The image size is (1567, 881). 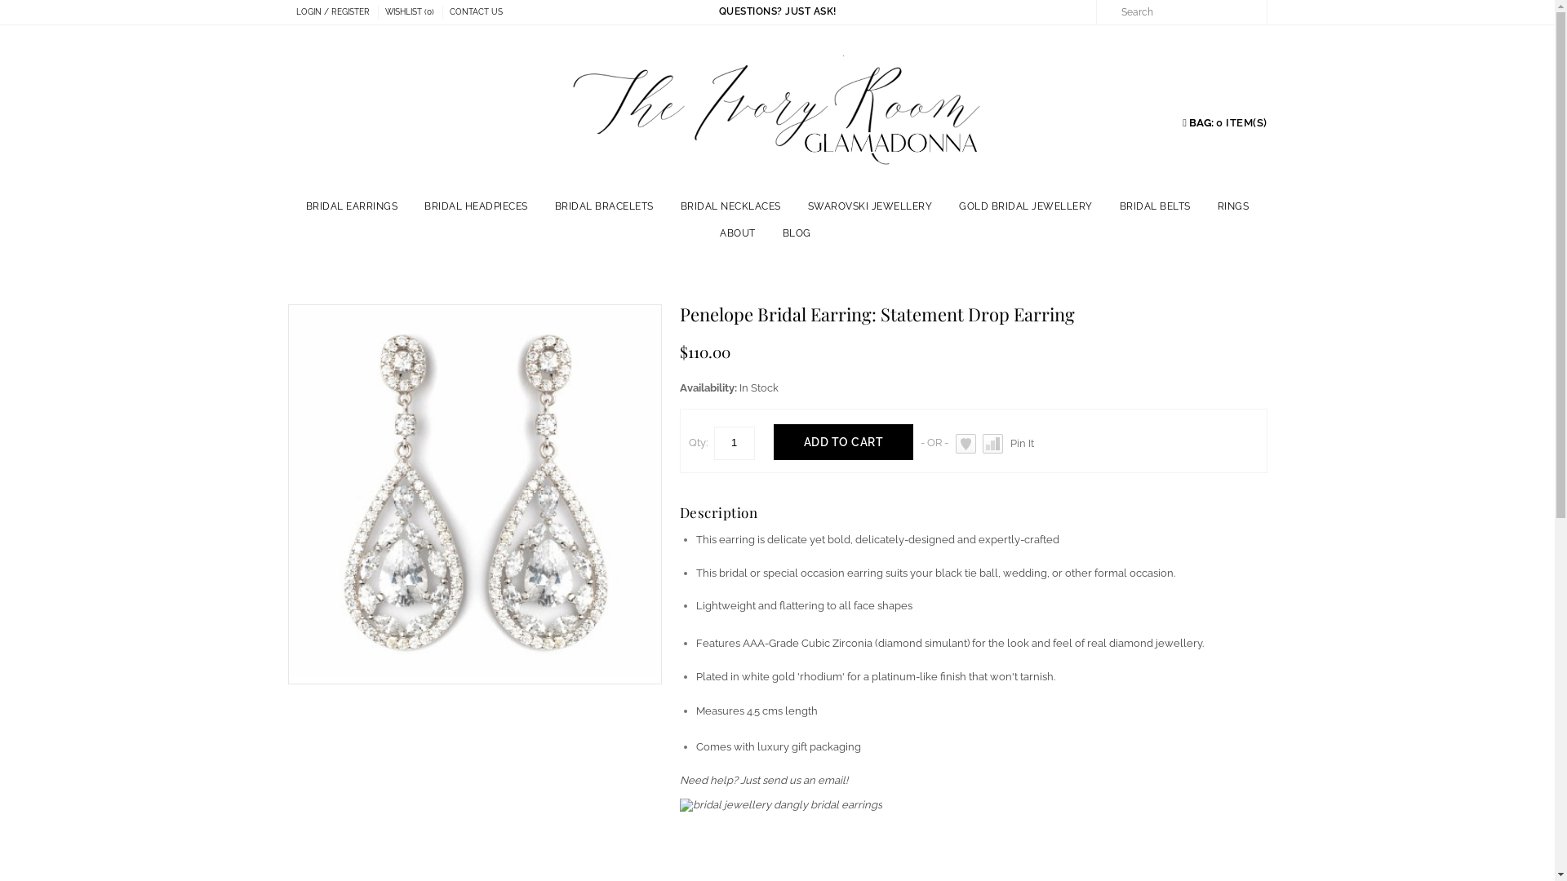 What do you see at coordinates (870, 207) in the screenshot?
I see `SWAROVSKI JEWELLERY` at bounding box center [870, 207].